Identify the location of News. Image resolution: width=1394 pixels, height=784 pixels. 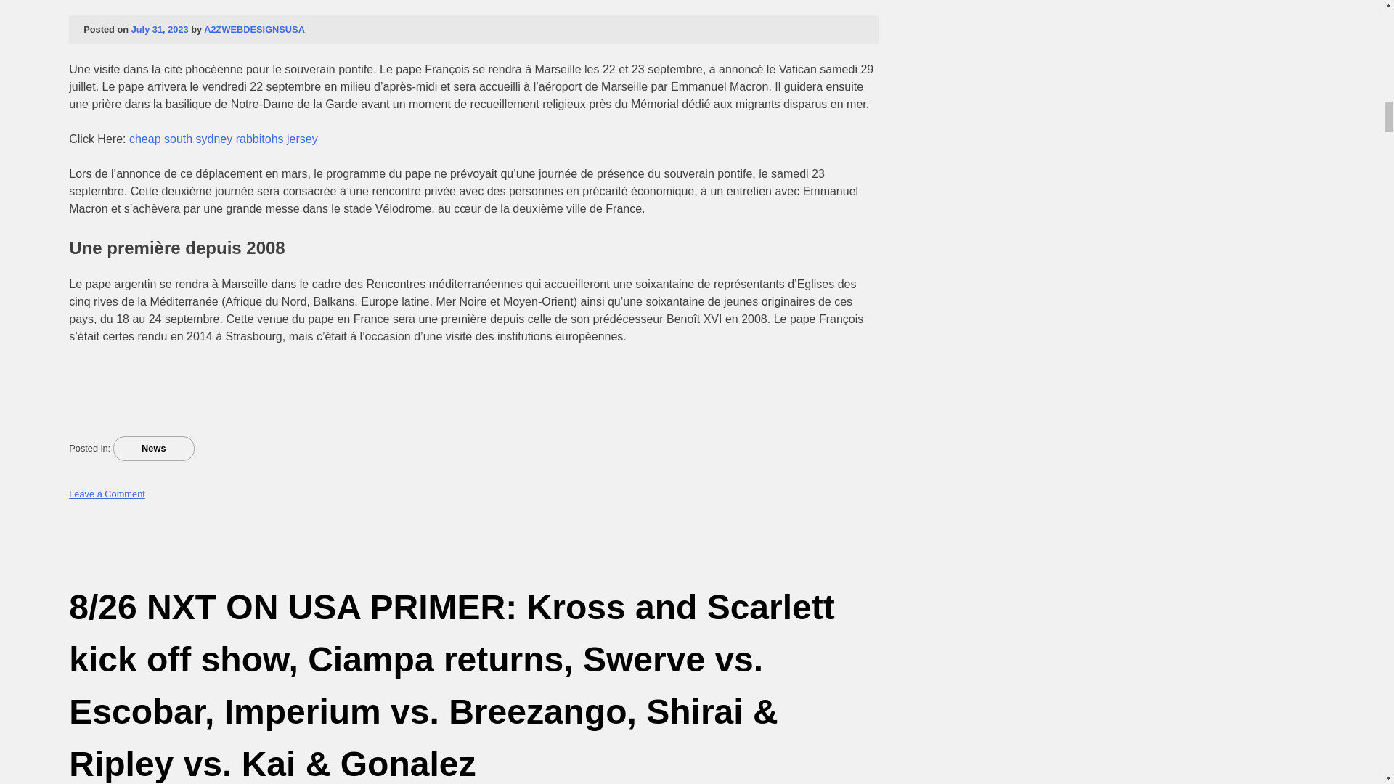
(154, 449).